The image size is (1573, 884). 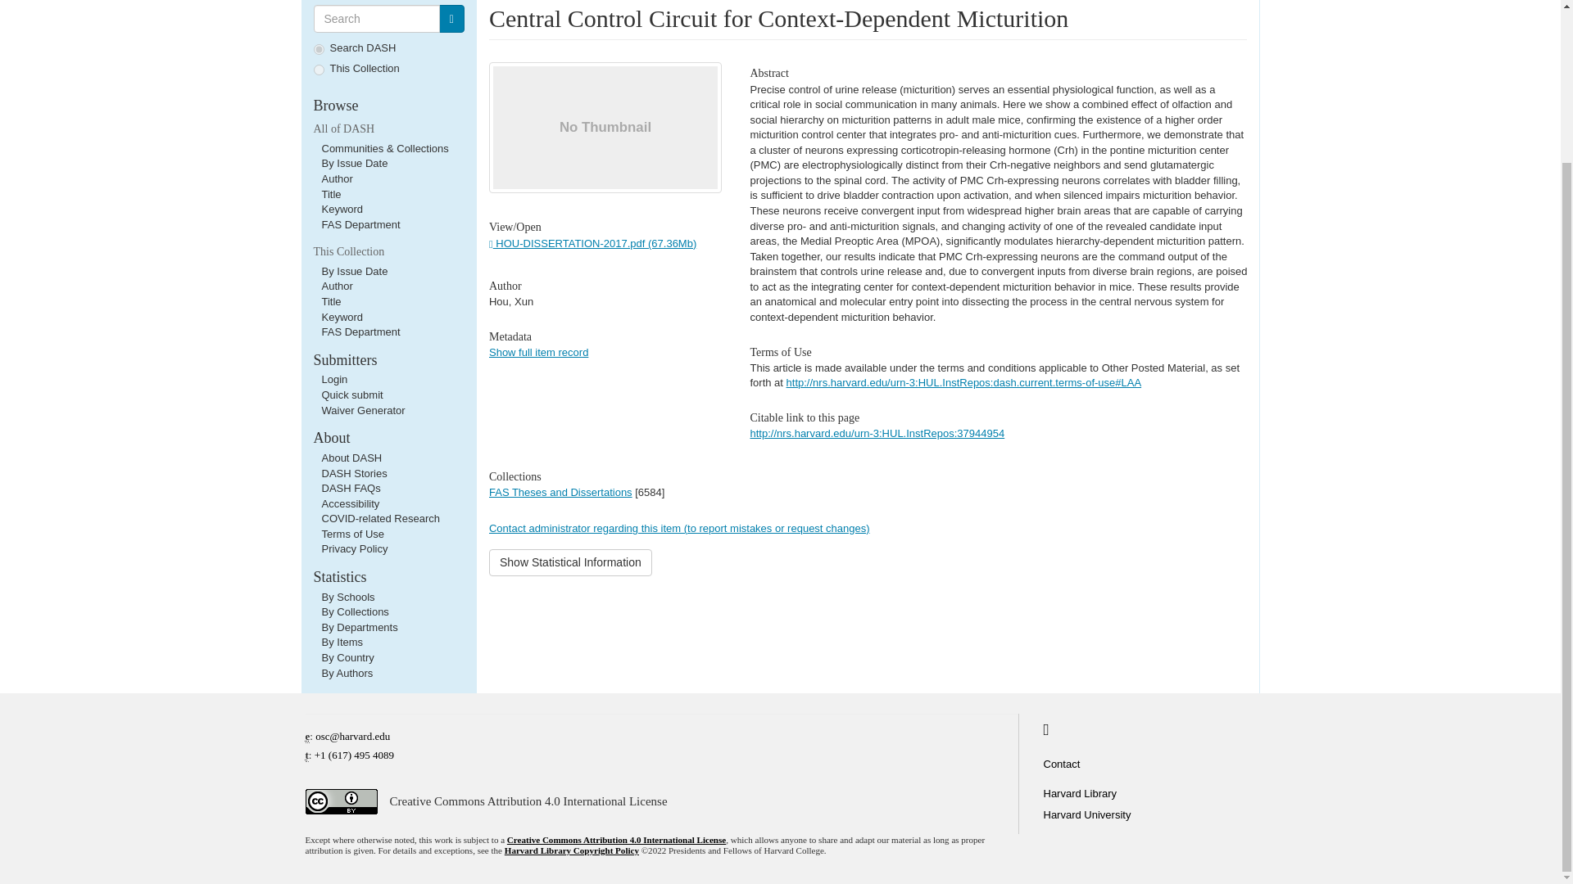 I want to click on Quick submit, so click(x=351, y=395).